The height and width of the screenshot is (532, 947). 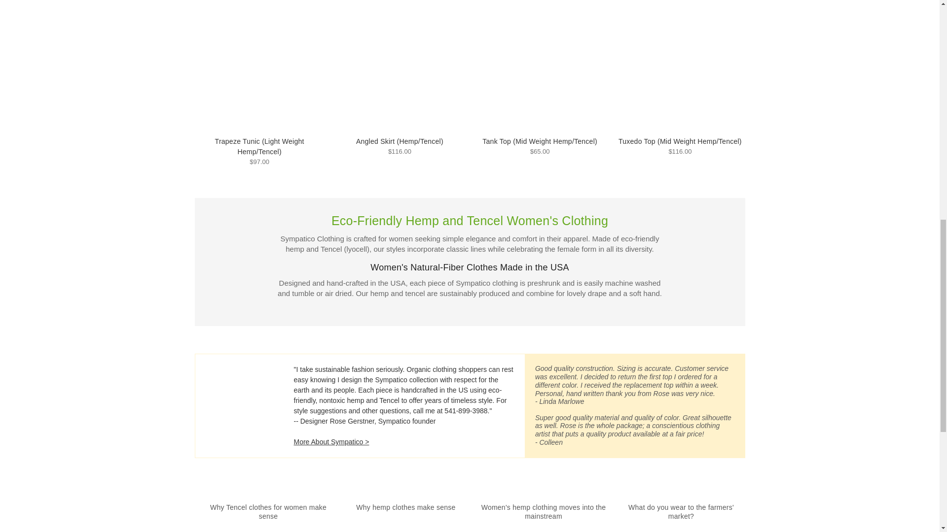 What do you see at coordinates (540, 66) in the screenshot?
I see `Natural sustainable clothing` at bounding box center [540, 66].